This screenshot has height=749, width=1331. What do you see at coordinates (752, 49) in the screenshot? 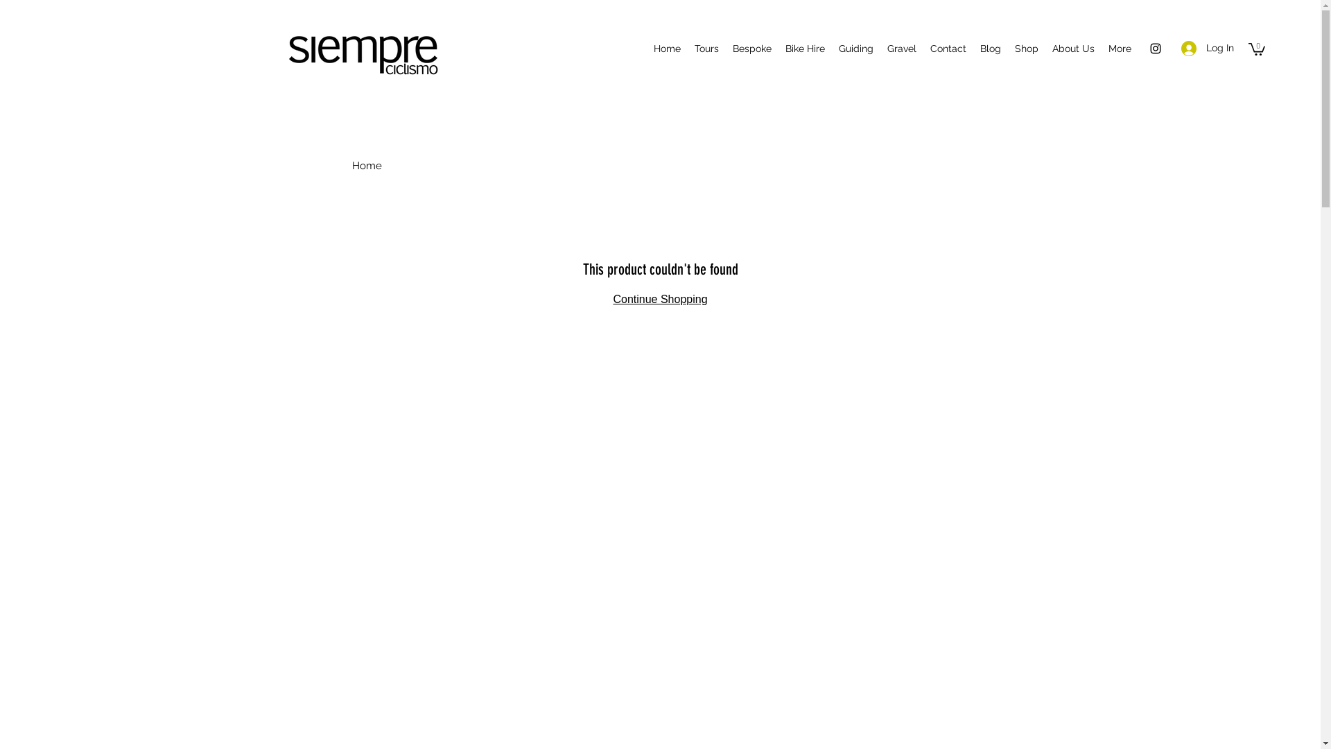
I see `Bespoke` at bounding box center [752, 49].